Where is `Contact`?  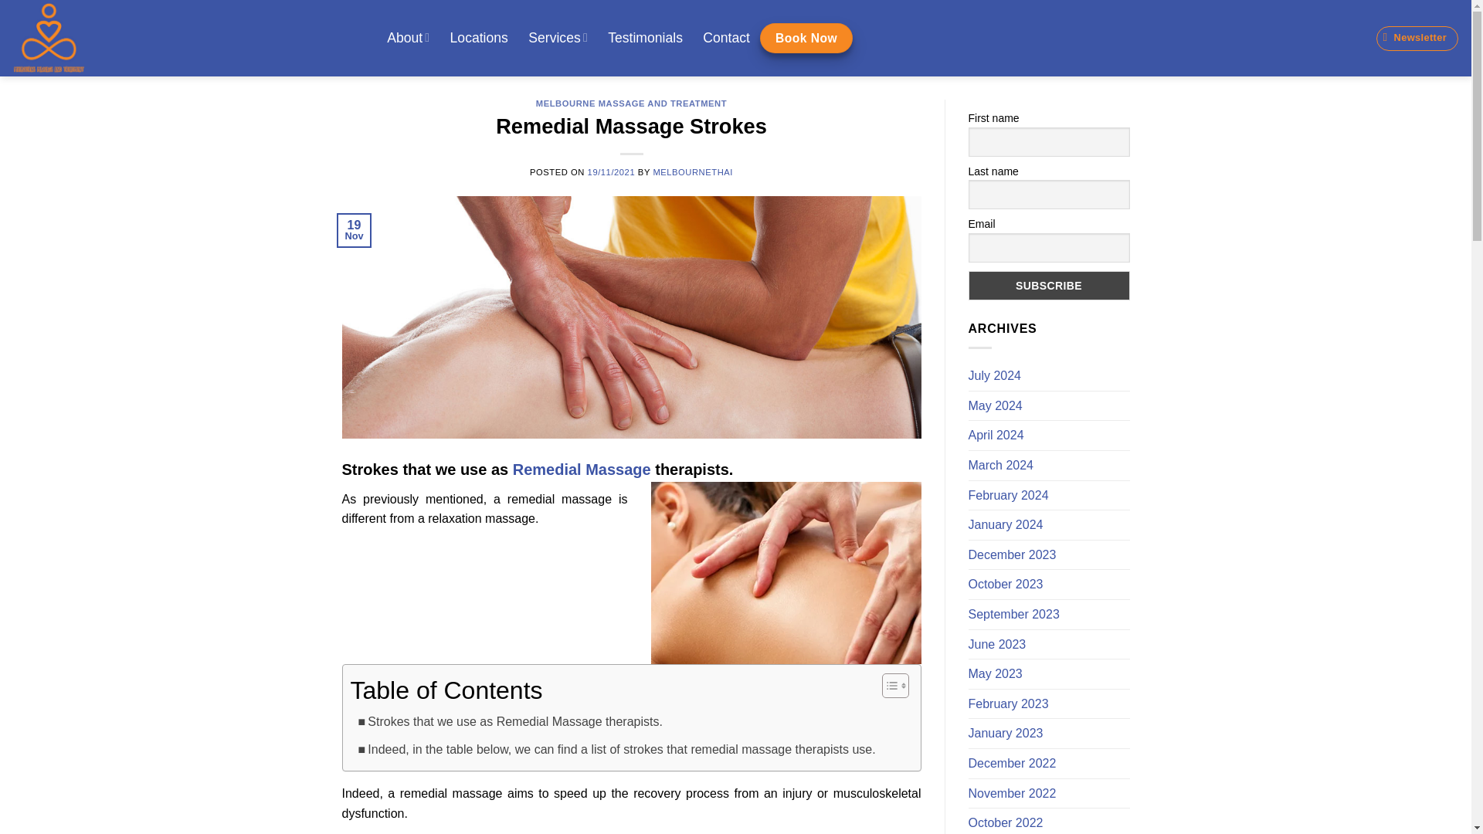
Contact is located at coordinates (726, 38).